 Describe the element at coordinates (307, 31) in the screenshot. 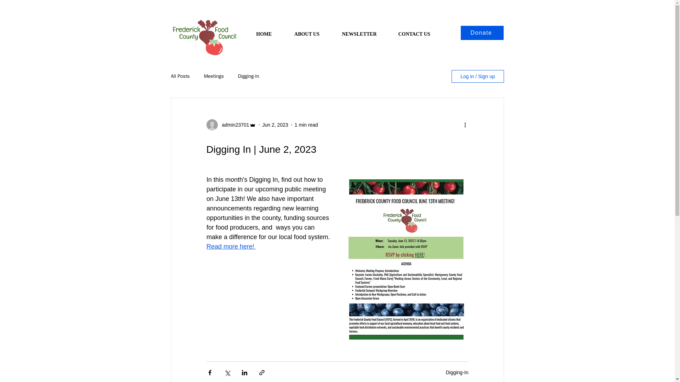

I see `ABOUT US` at that location.